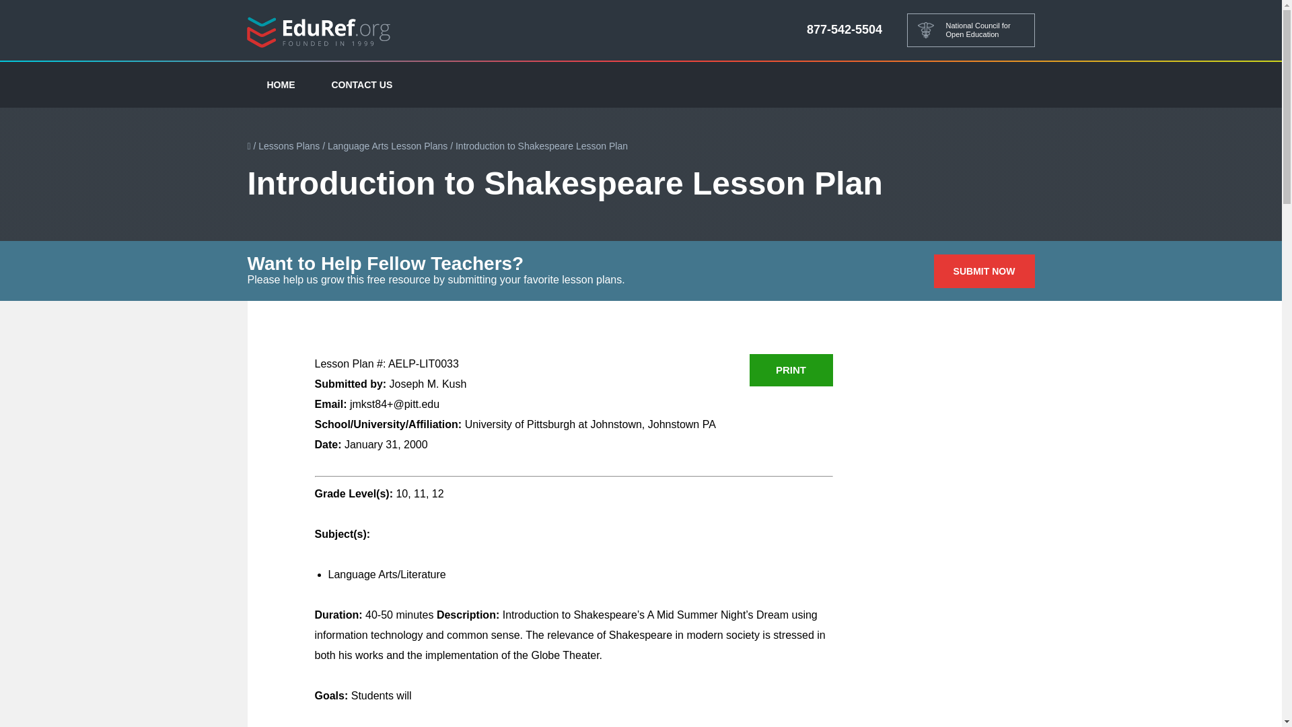  Describe the element at coordinates (844, 30) in the screenshot. I see `877-542-5504` at that location.